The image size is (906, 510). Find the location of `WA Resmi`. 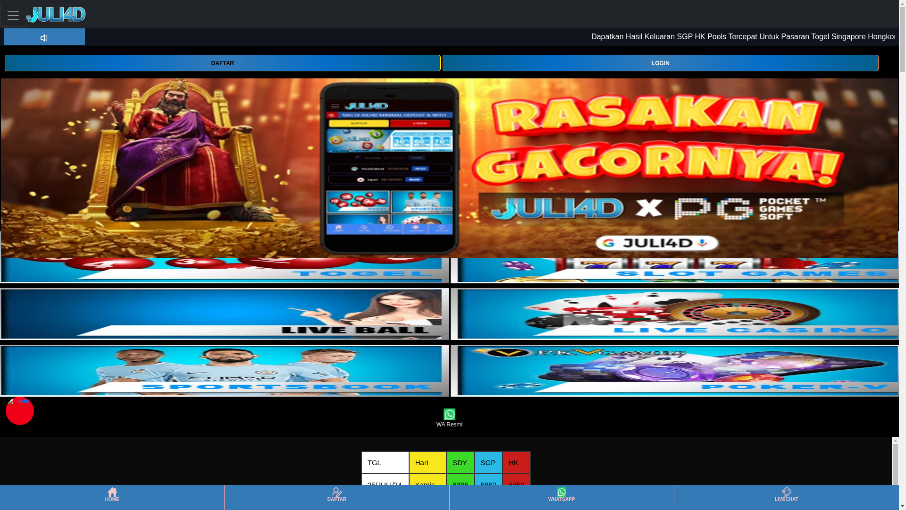

WA Resmi is located at coordinates (449, 418).